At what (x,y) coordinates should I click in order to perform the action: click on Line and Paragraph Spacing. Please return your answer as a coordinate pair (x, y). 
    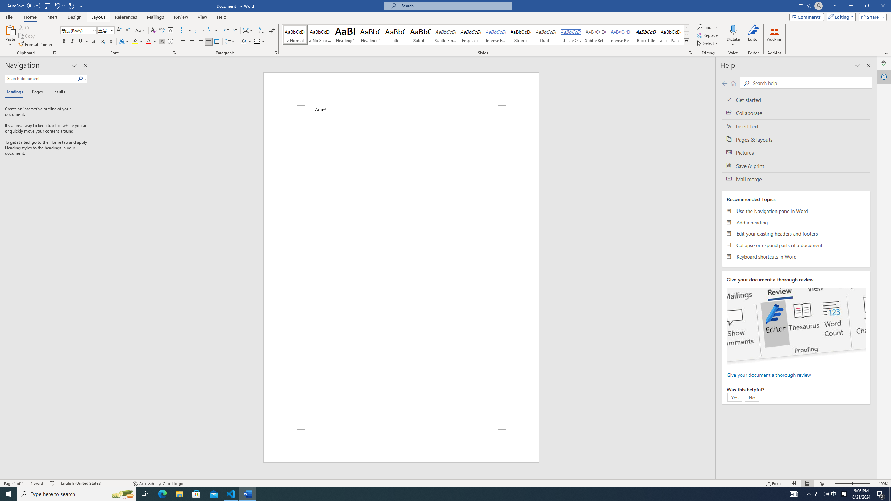
    Looking at the image, I should click on (230, 42).